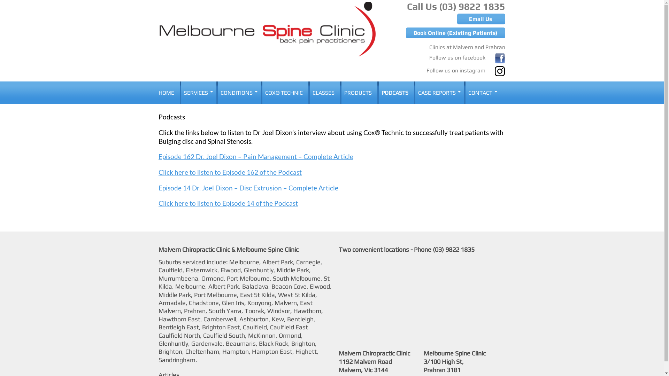 The height and width of the screenshot is (376, 669). What do you see at coordinates (467, 56) in the screenshot?
I see `Follow us on facebook` at bounding box center [467, 56].